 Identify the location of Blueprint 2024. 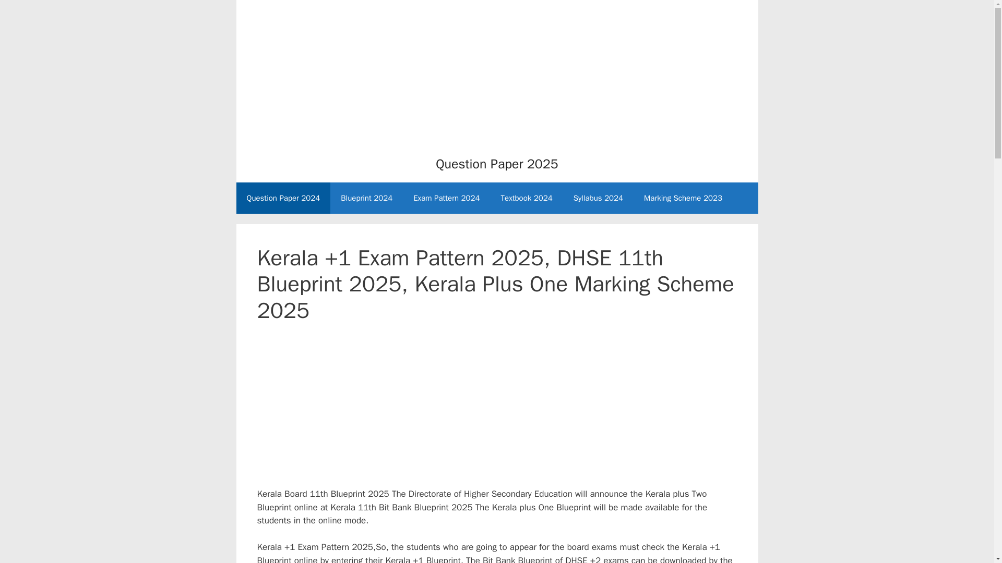
(366, 198).